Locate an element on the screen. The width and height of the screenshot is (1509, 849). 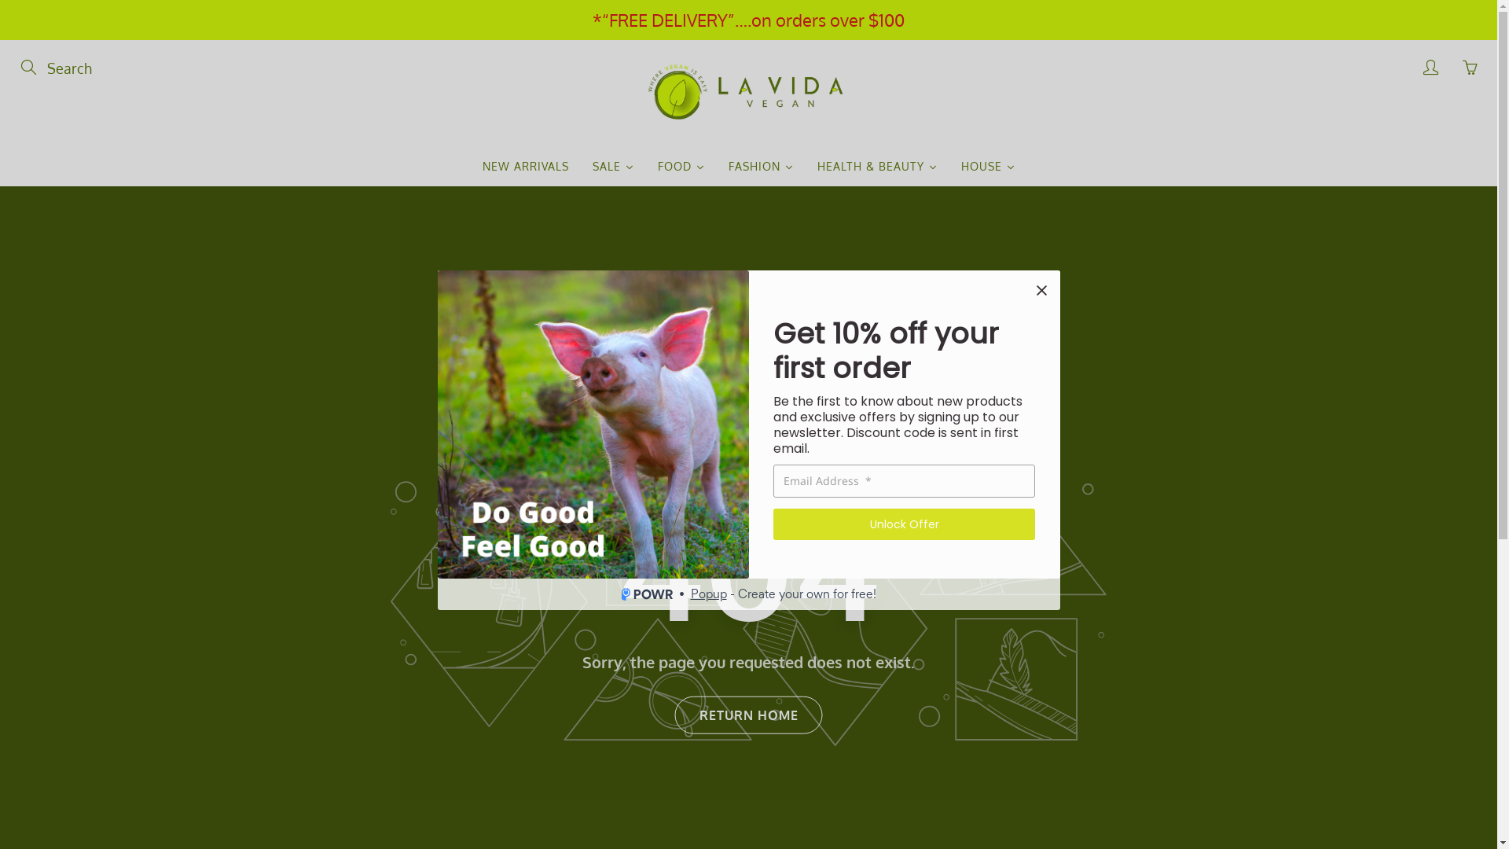
Search is located at coordinates (30, 68).